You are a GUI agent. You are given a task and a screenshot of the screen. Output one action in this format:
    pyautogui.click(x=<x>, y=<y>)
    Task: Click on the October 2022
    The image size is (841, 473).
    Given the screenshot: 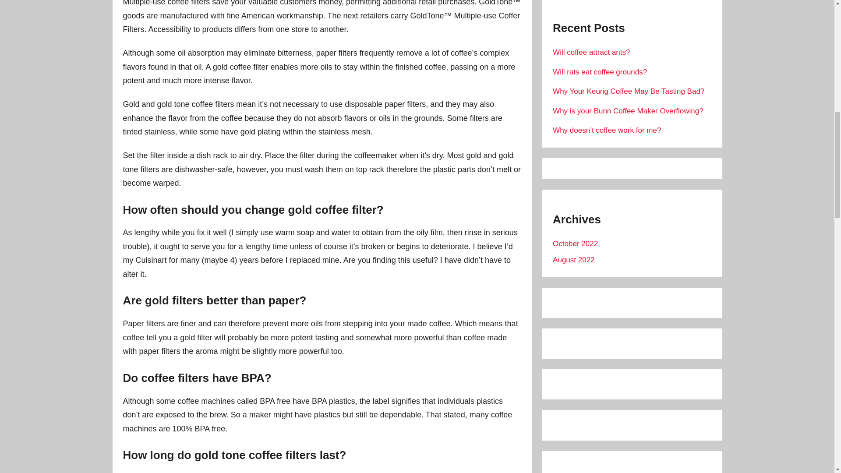 What is the action you would take?
    pyautogui.click(x=575, y=244)
    